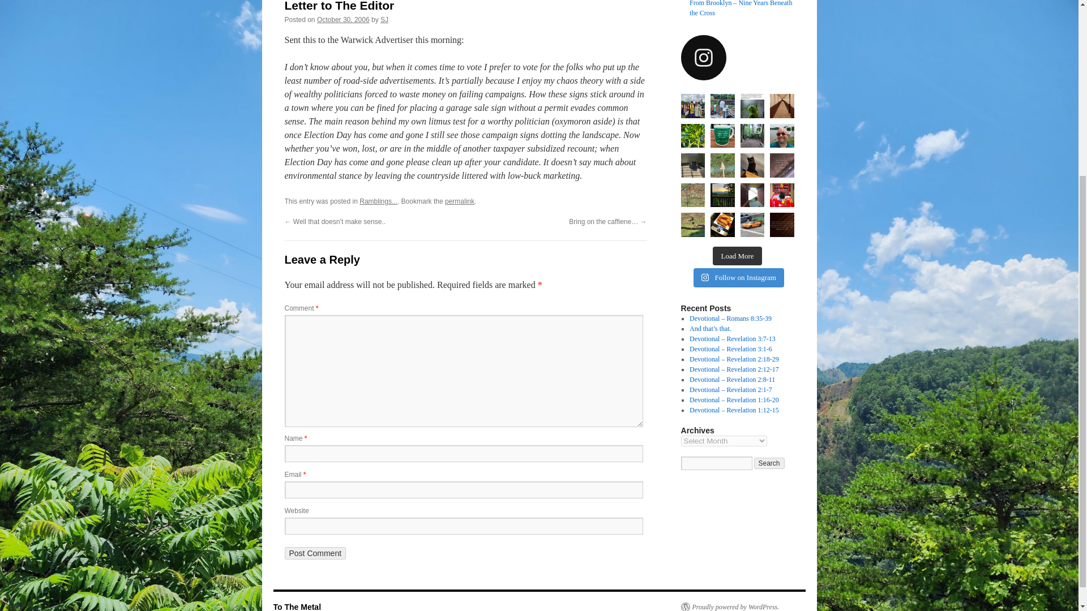 This screenshot has width=1087, height=611. Describe the element at coordinates (769, 463) in the screenshot. I see `Search` at that location.